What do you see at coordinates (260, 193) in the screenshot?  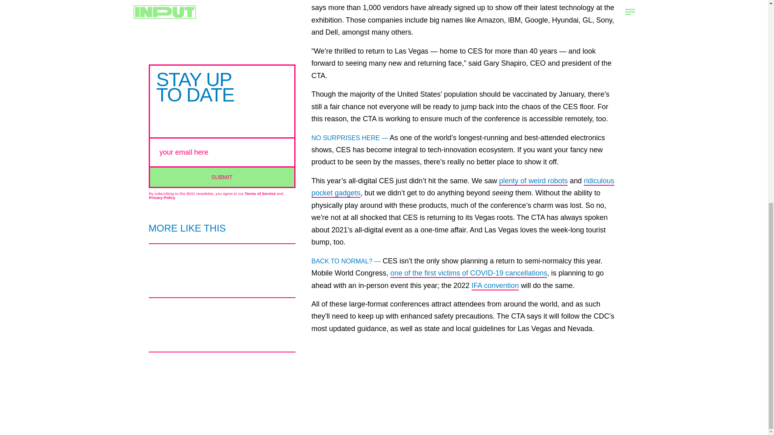 I see `Terms of Service` at bounding box center [260, 193].